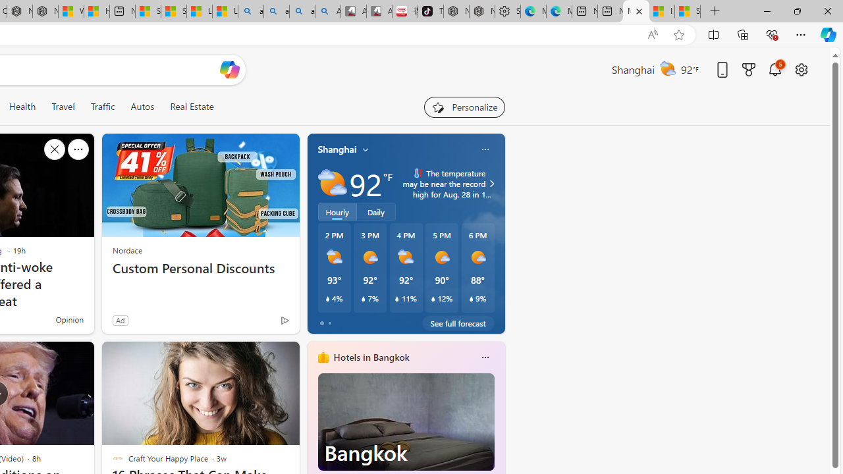 The image size is (843, 474). What do you see at coordinates (337, 211) in the screenshot?
I see `Hourly` at bounding box center [337, 211].